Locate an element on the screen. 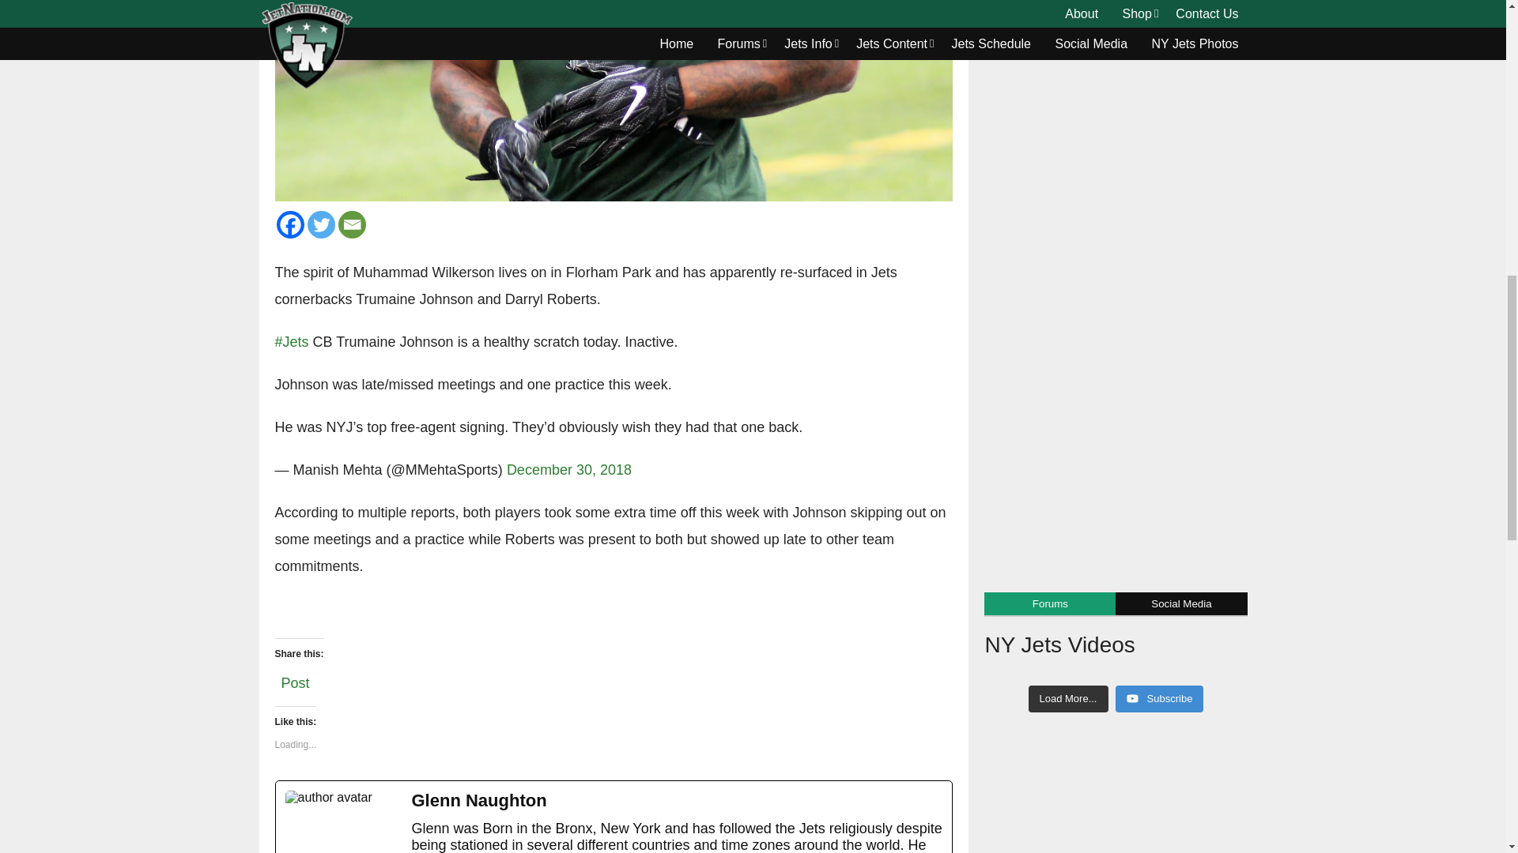  Facebook is located at coordinates (290, 224).